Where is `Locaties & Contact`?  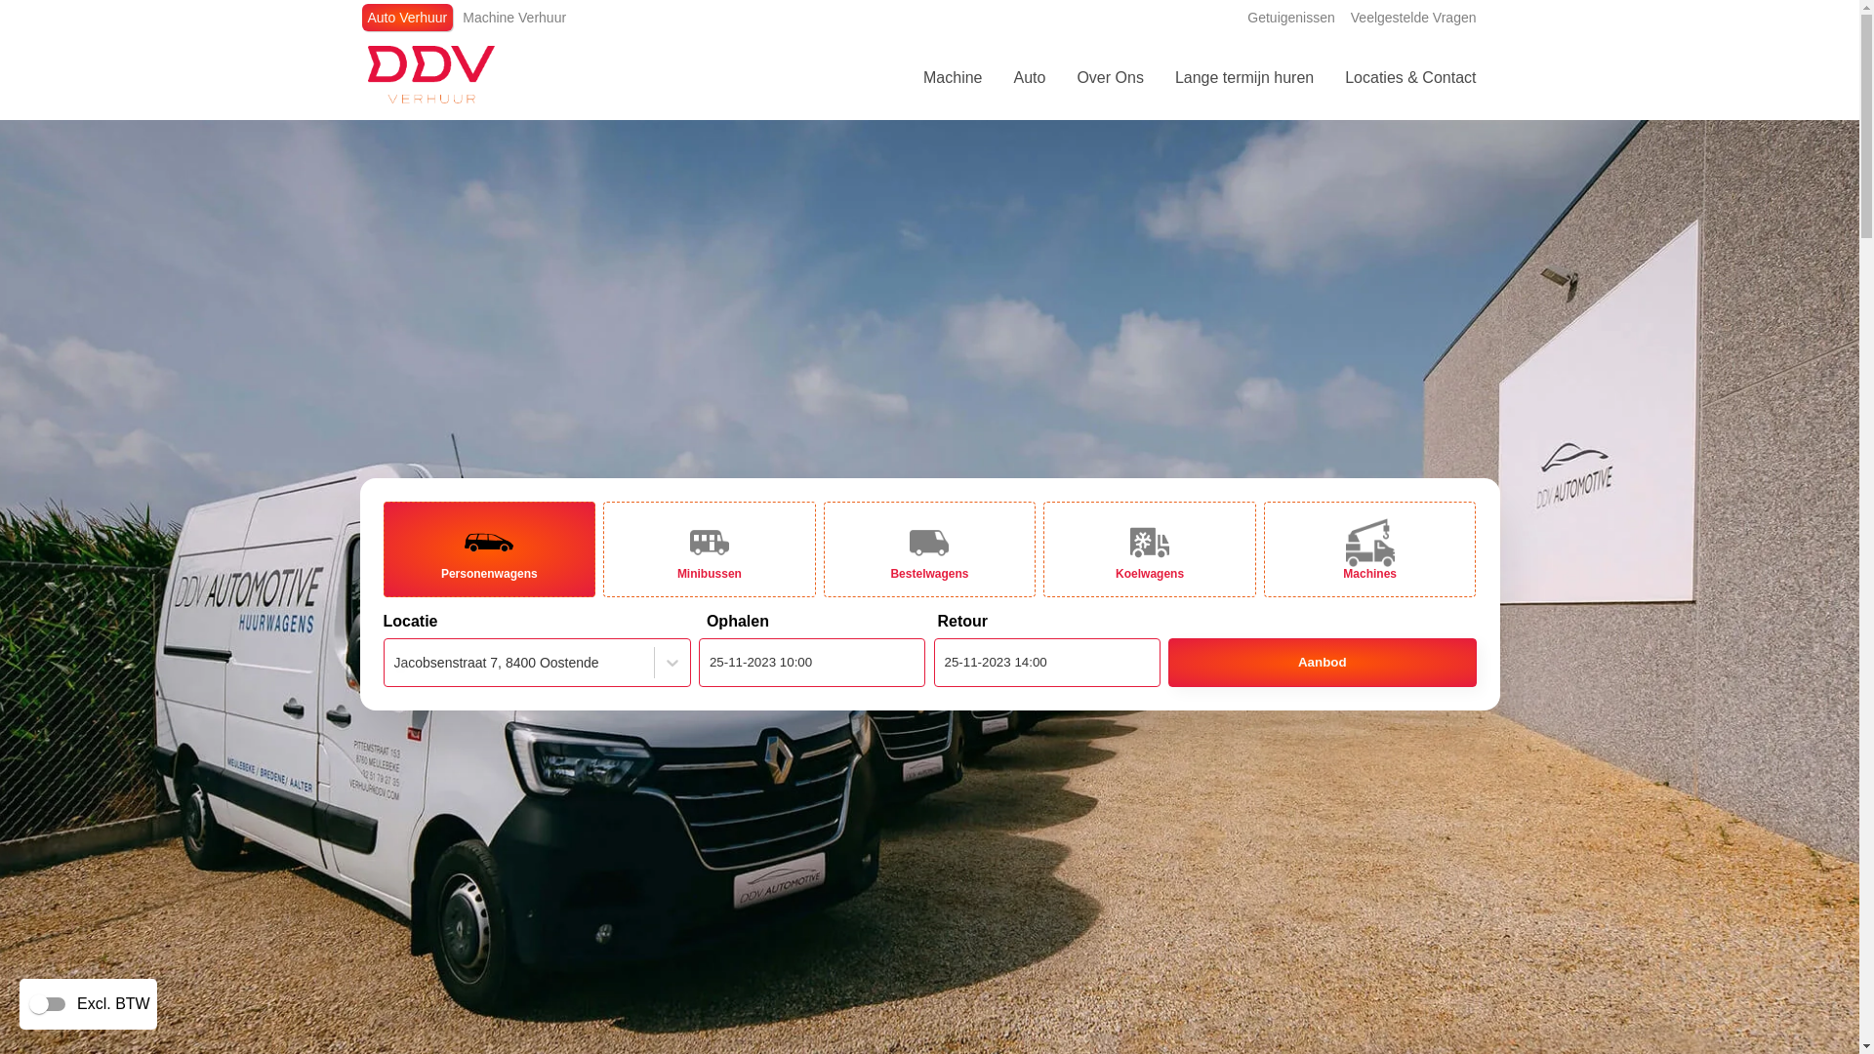
Locaties & Contact is located at coordinates (1410, 78).